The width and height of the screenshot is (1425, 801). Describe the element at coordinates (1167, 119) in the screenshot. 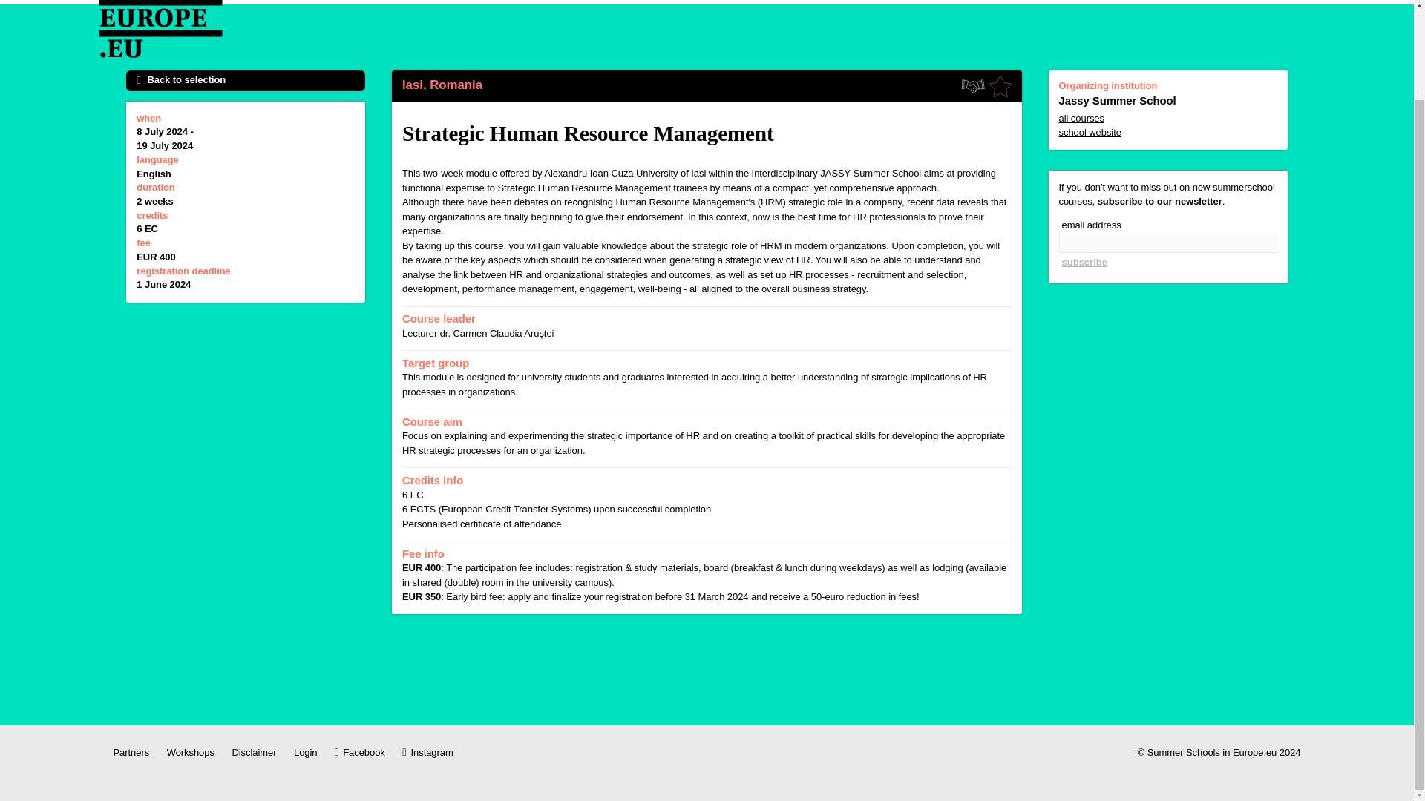

I see `all courses` at that location.